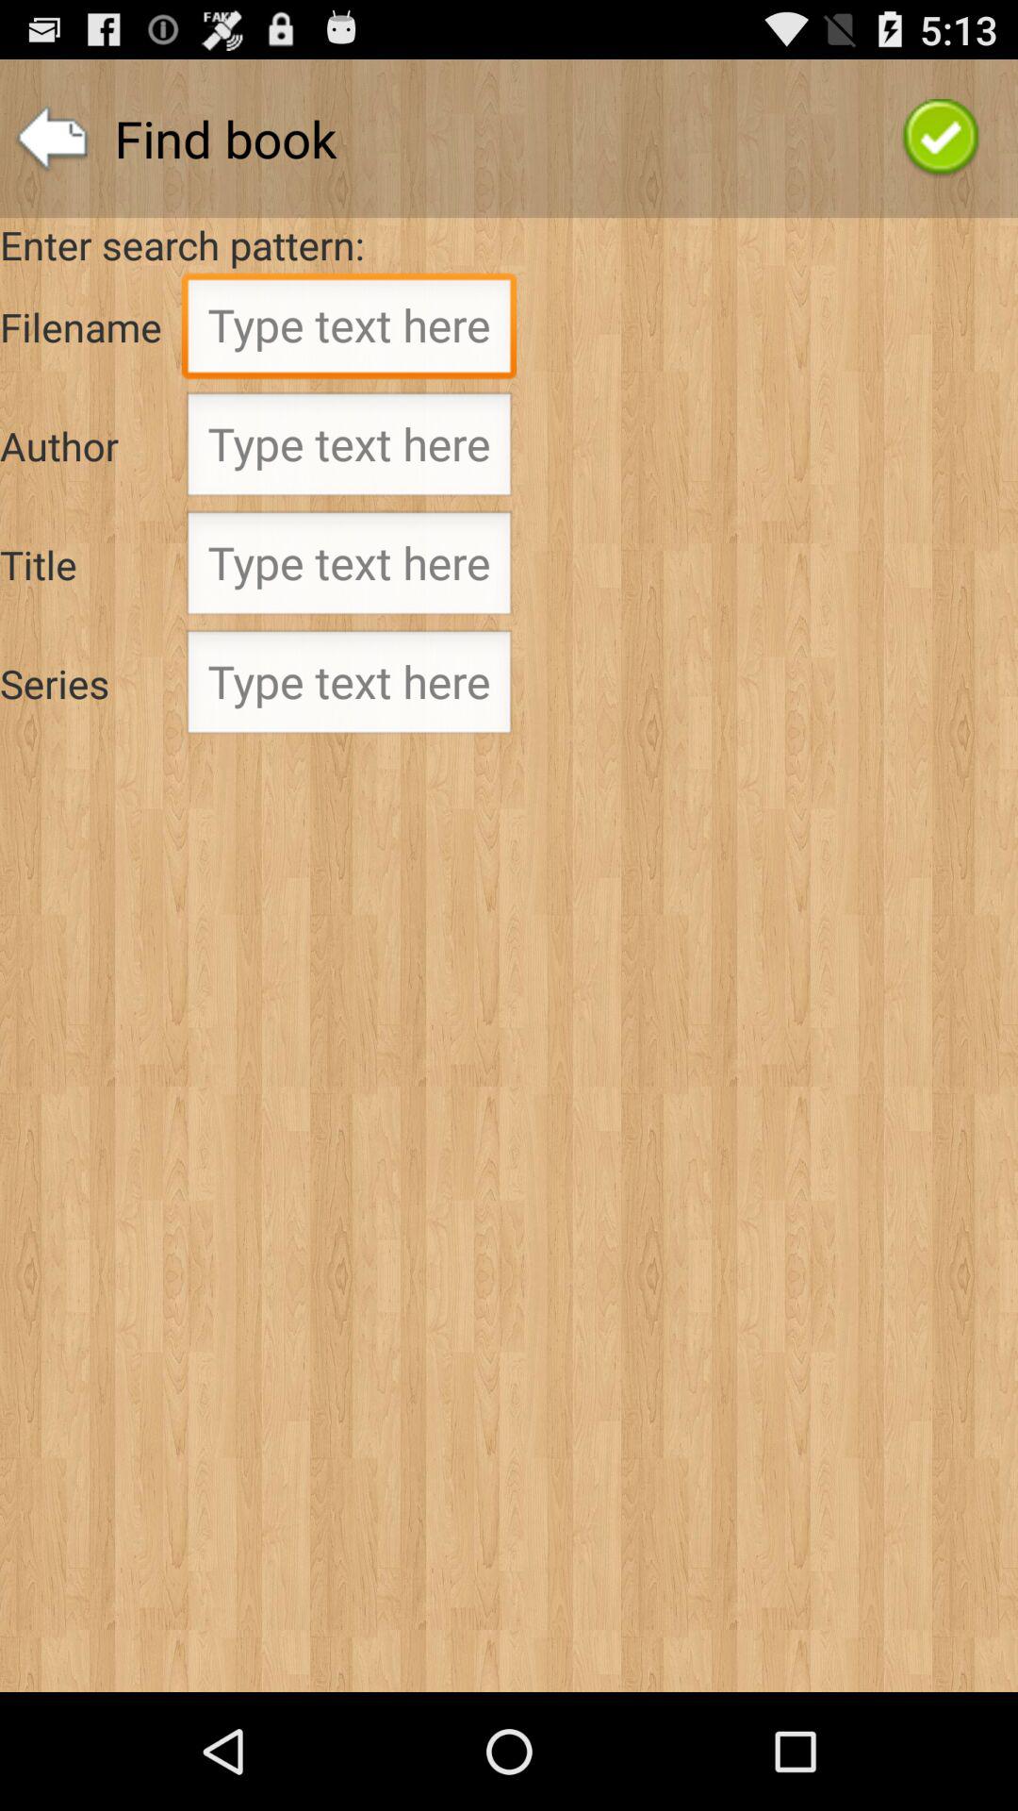  What do you see at coordinates (349, 688) in the screenshot?
I see `selct text box for series` at bounding box center [349, 688].